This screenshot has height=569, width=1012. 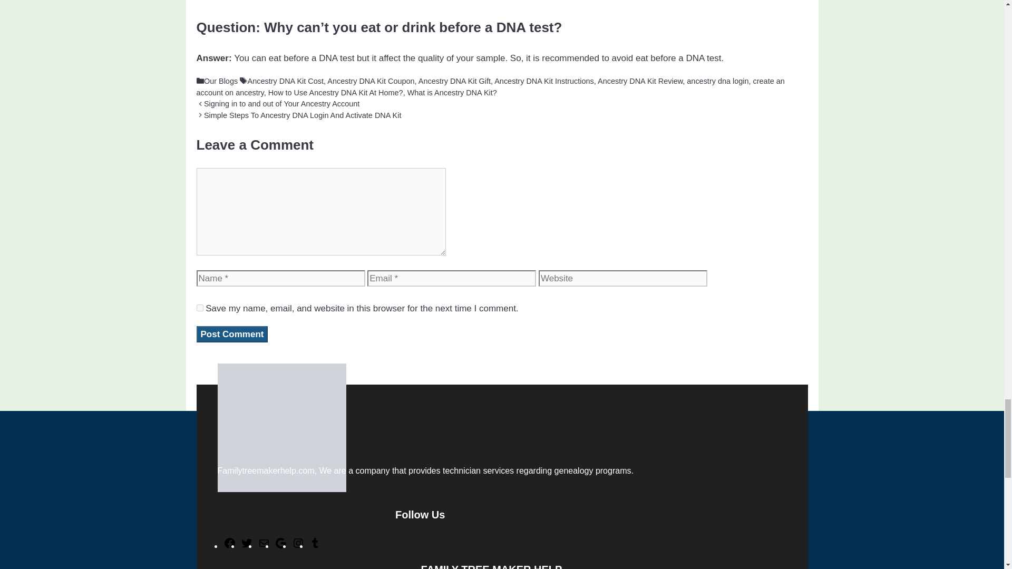 I want to click on yes, so click(x=199, y=308).